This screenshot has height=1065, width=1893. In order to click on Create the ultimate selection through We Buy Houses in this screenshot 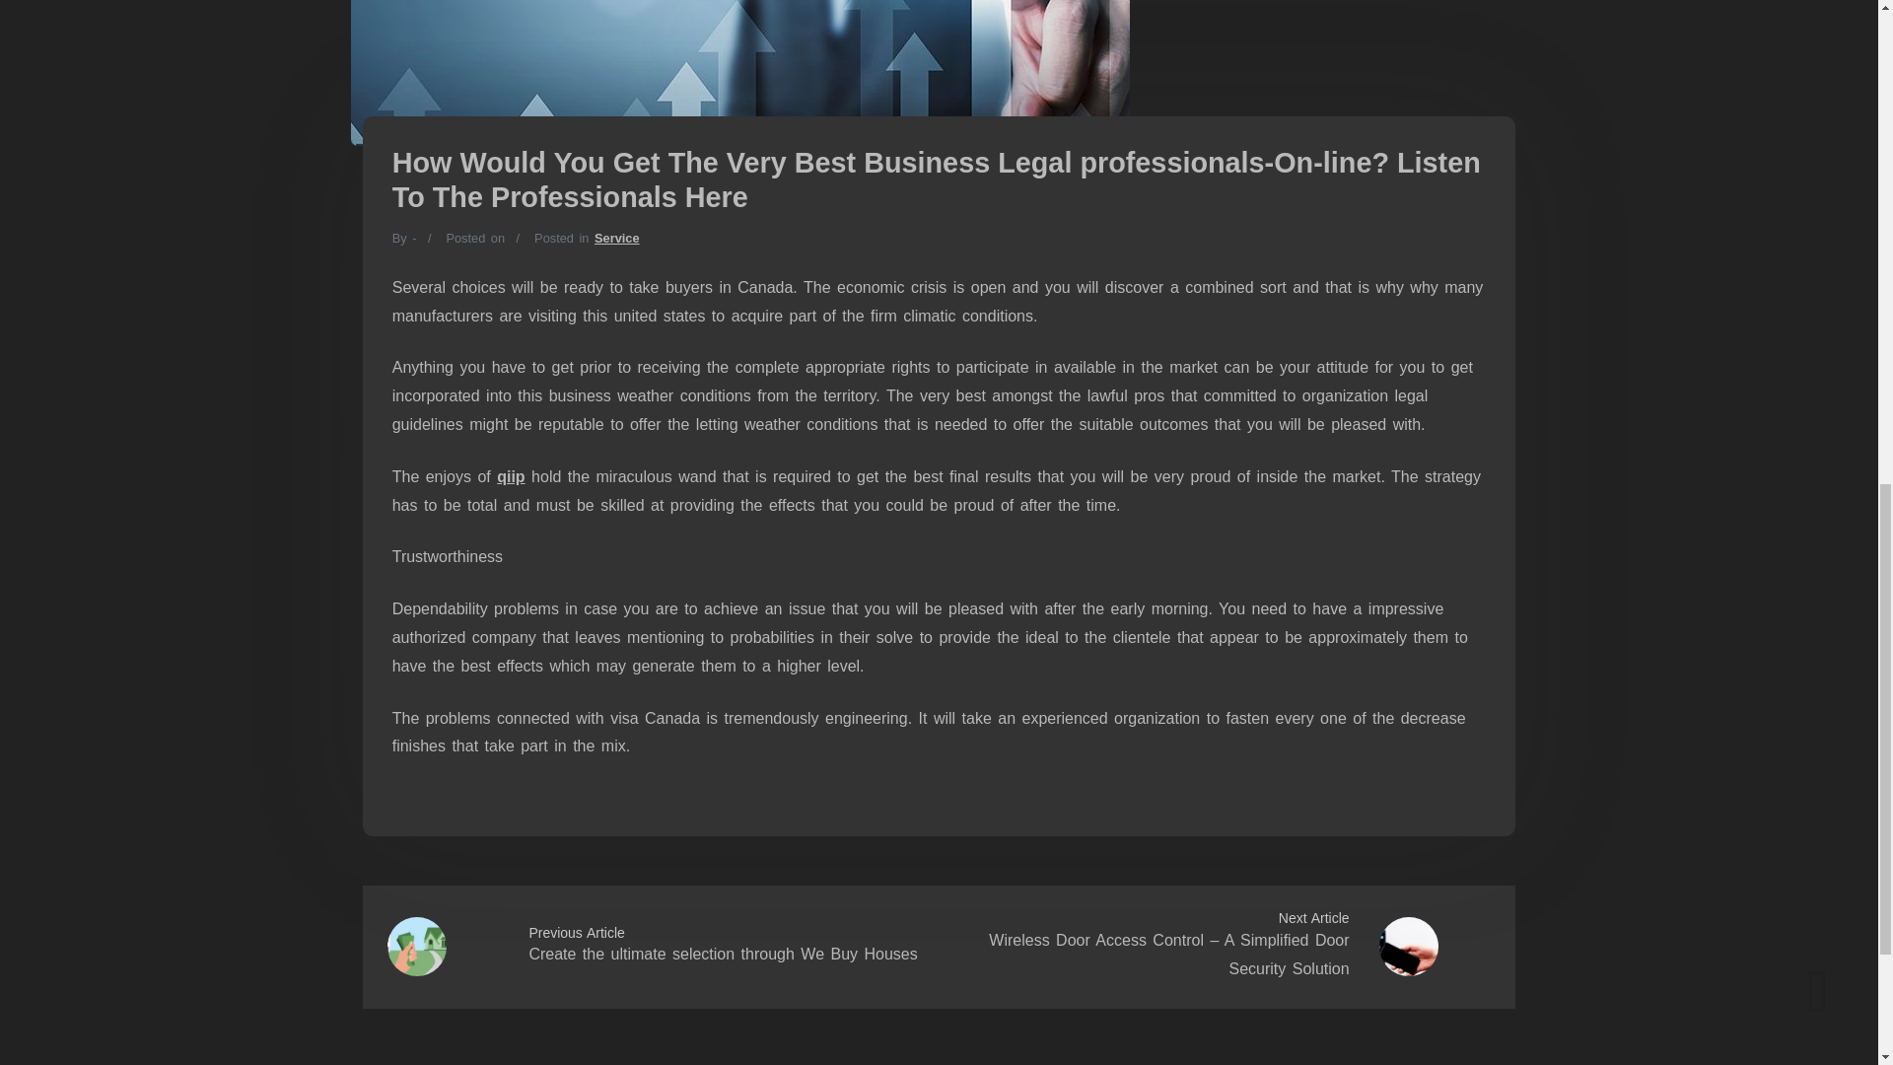, I will do `click(722, 955)`.